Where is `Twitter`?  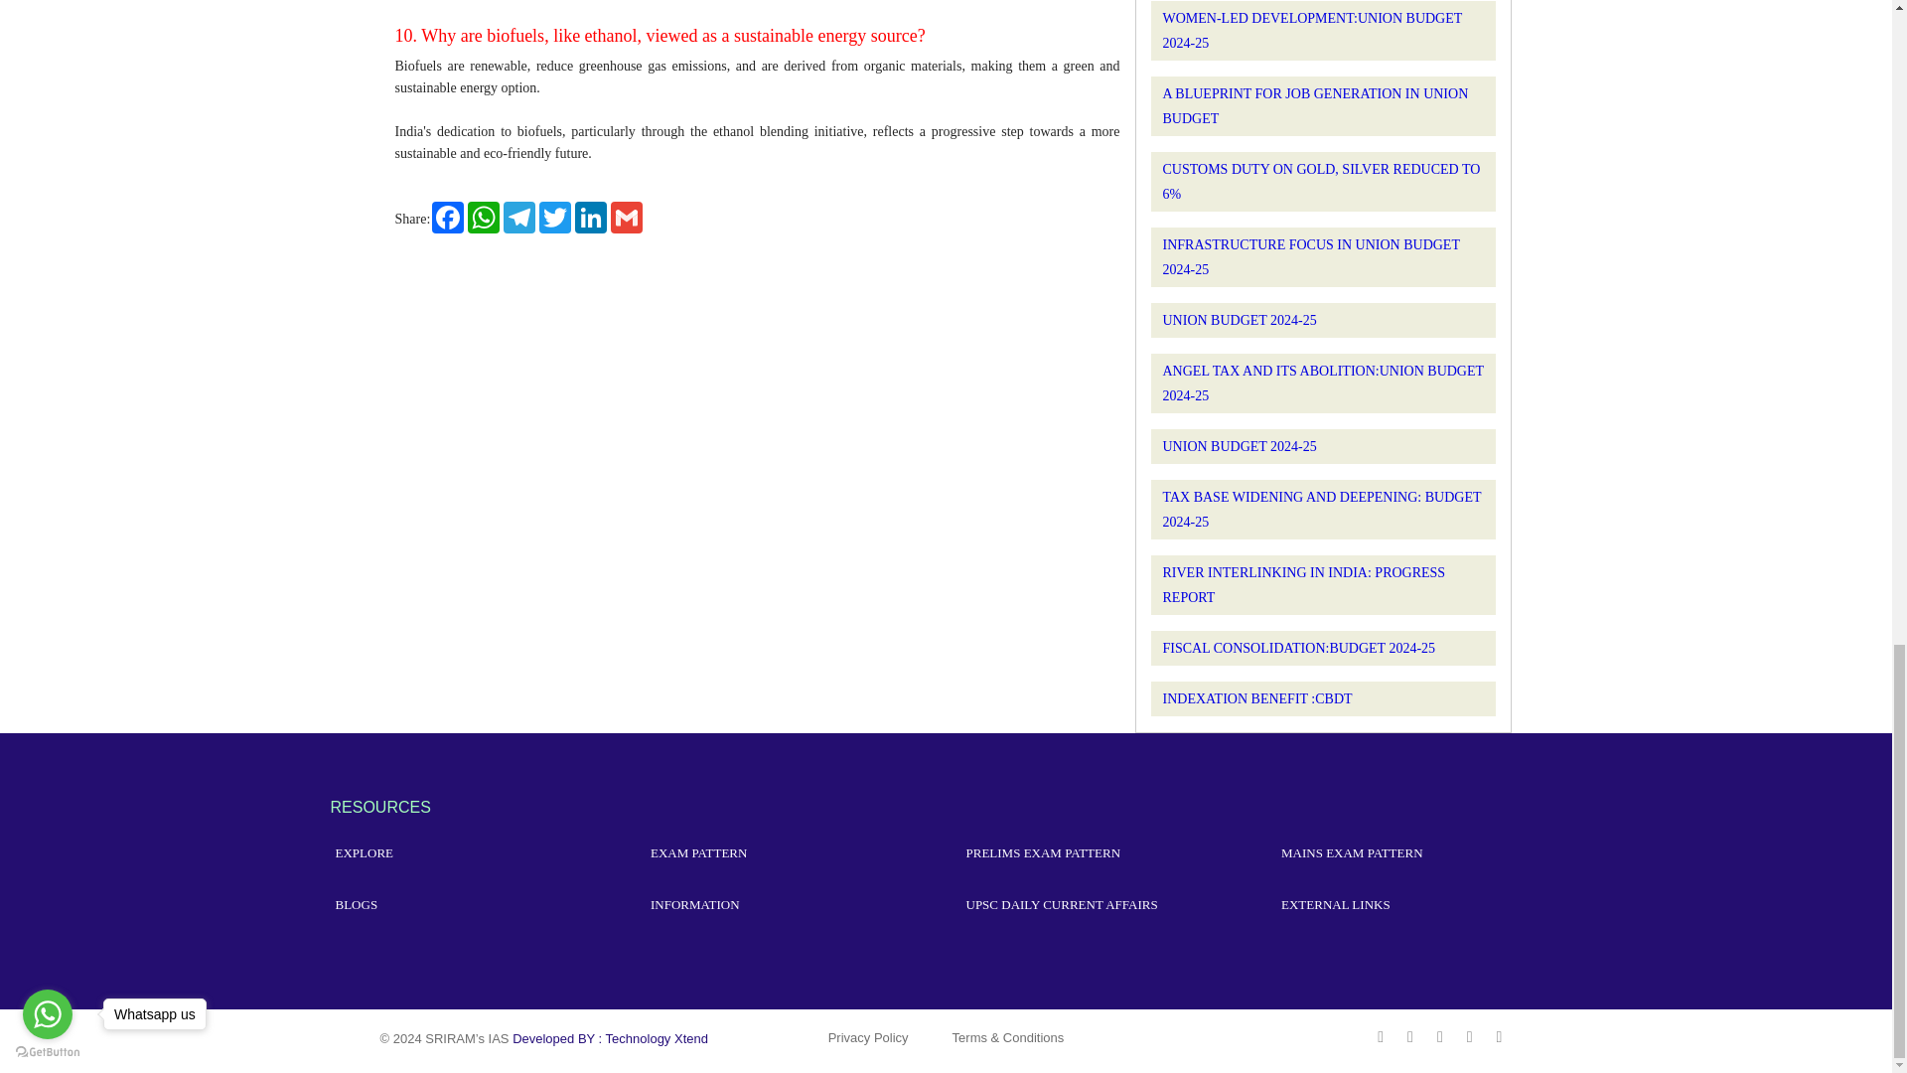 Twitter is located at coordinates (555, 218).